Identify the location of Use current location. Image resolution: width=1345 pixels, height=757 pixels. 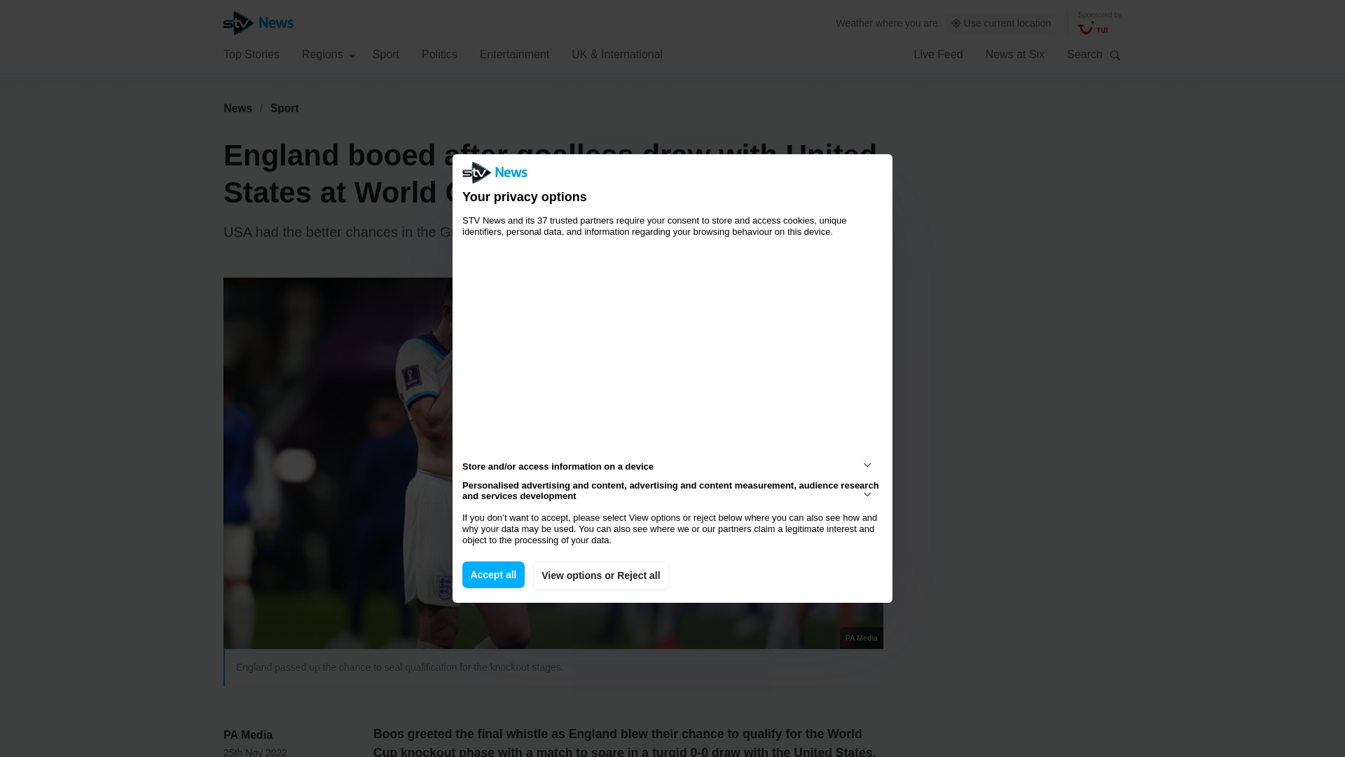
(1001, 23).